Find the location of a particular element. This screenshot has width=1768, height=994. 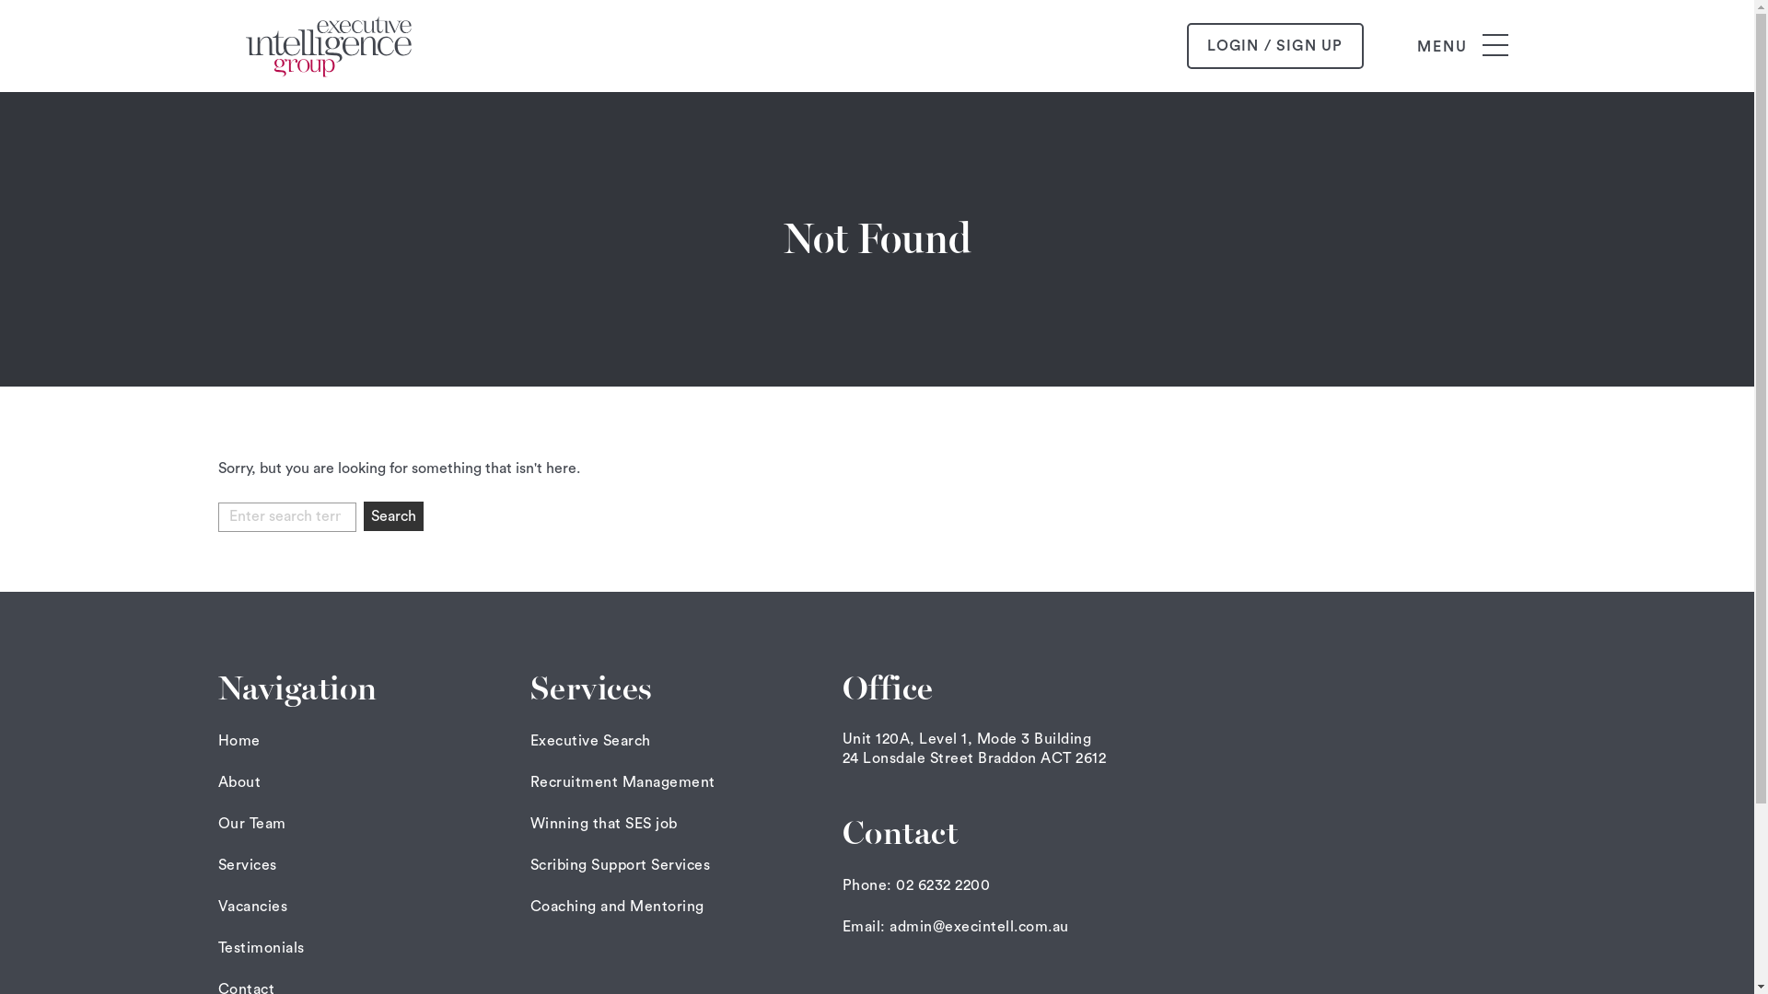

Scribing Support Services is located at coordinates (621, 865).